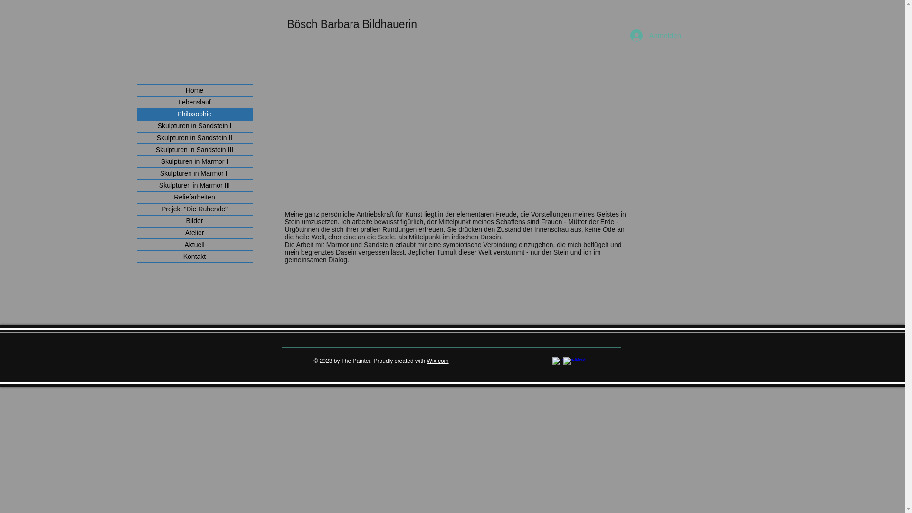 This screenshot has width=912, height=513. Describe the element at coordinates (195, 256) in the screenshot. I see `Kontakt` at that location.